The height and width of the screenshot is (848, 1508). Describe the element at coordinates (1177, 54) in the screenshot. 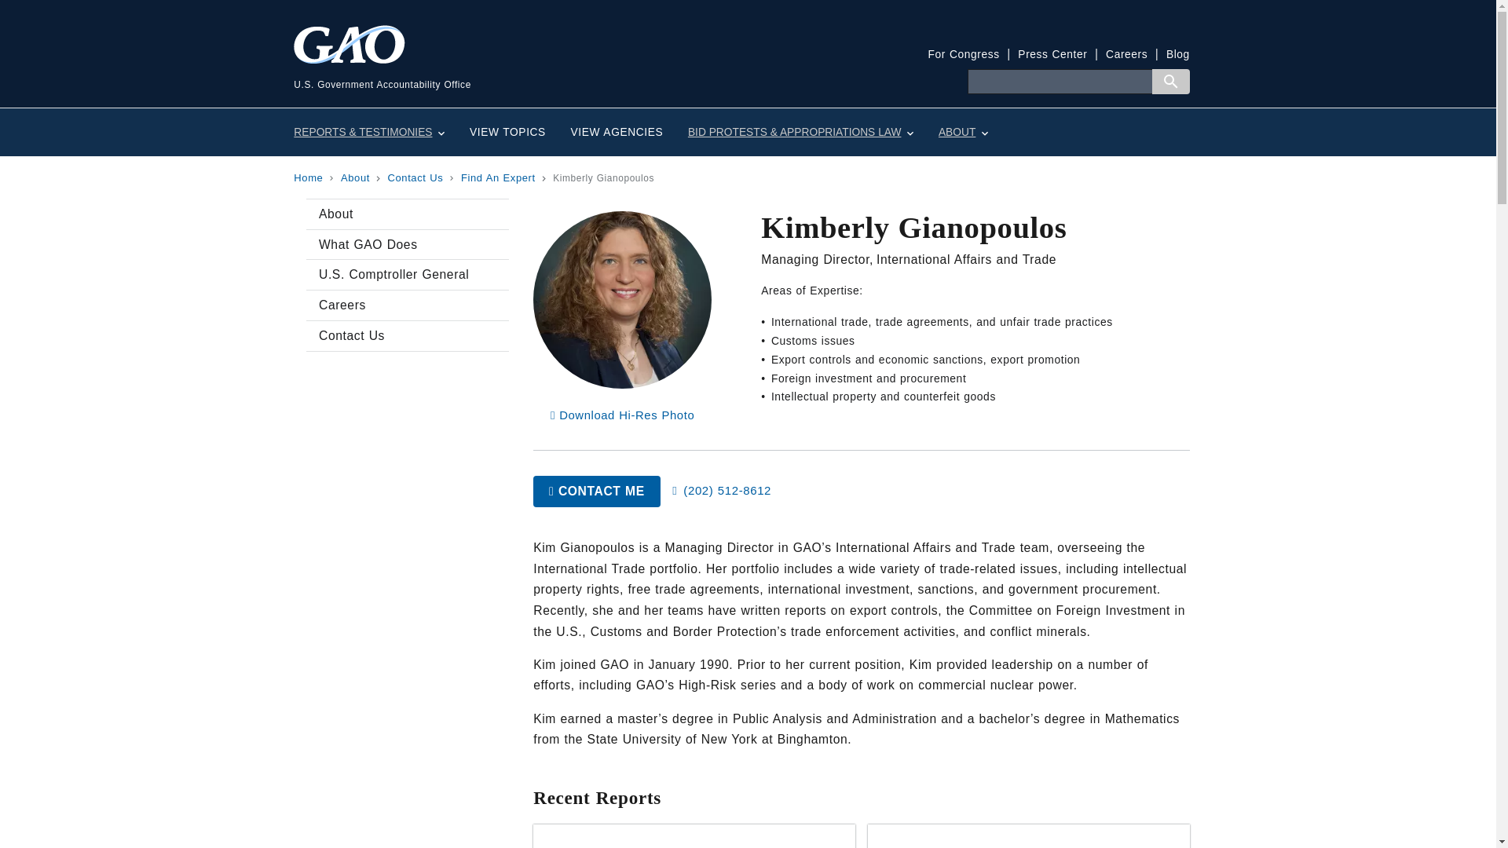

I see `Blog` at that location.